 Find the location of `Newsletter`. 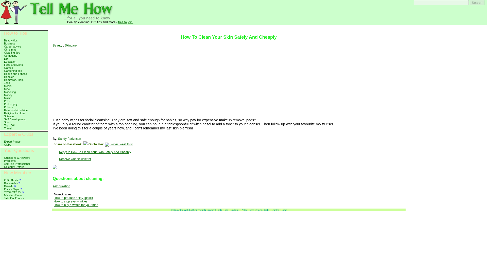

Newsletter is located at coordinates (290, 27).